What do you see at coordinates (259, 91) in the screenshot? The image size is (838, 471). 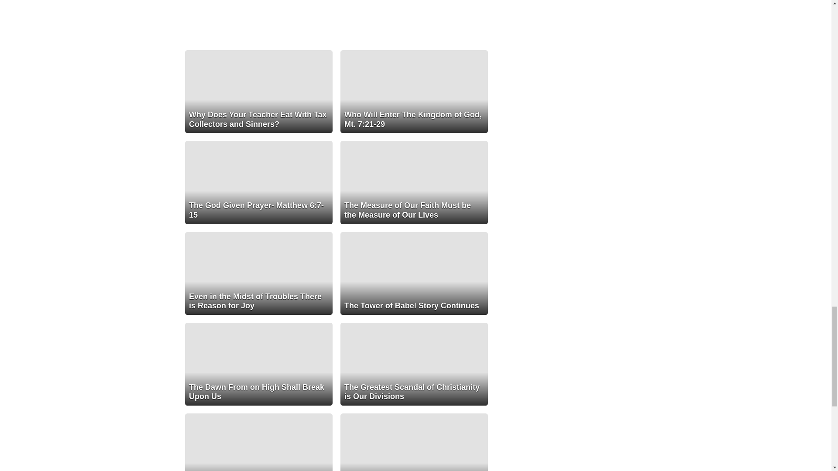 I see `Why Does Your Teacher Eat With Tax Collectors and Sinners?` at bounding box center [259, 91].